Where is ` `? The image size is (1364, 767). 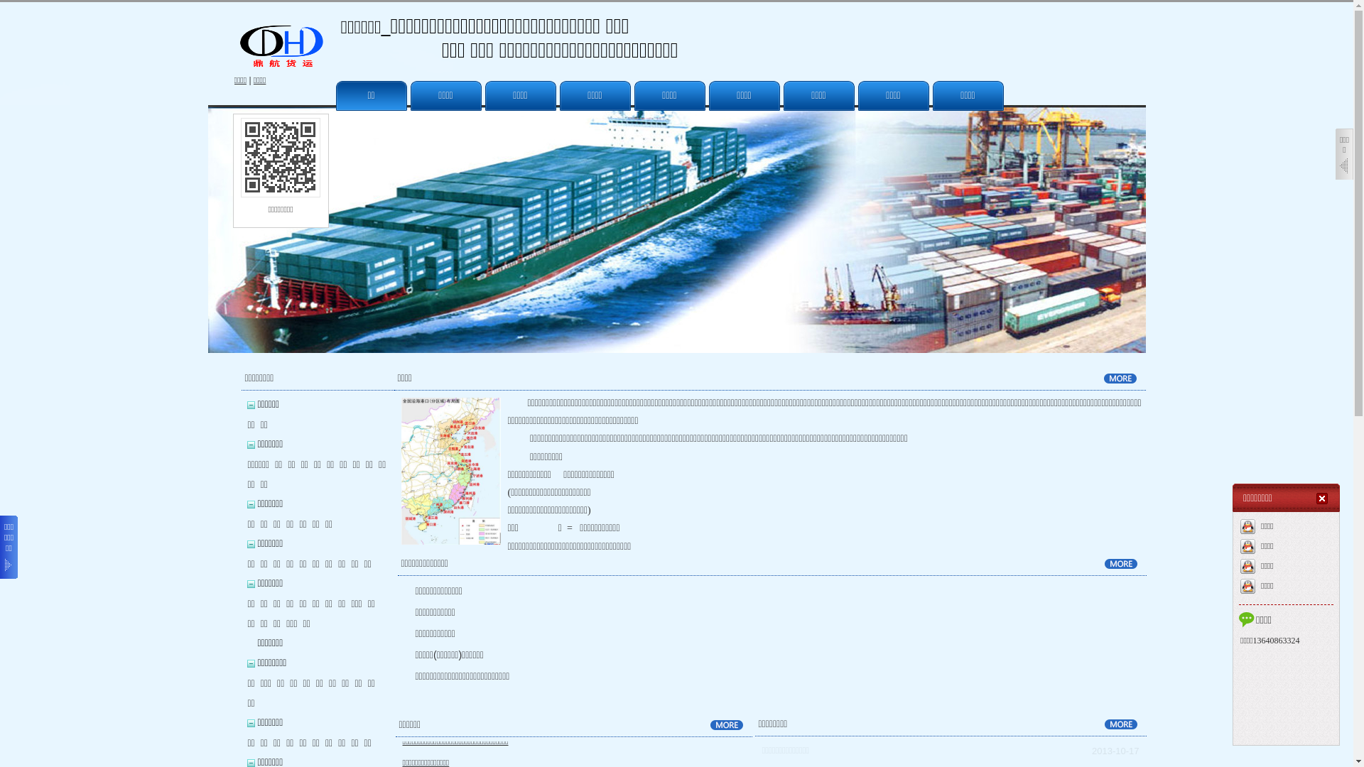
  is located at coordinates (1324, 499).